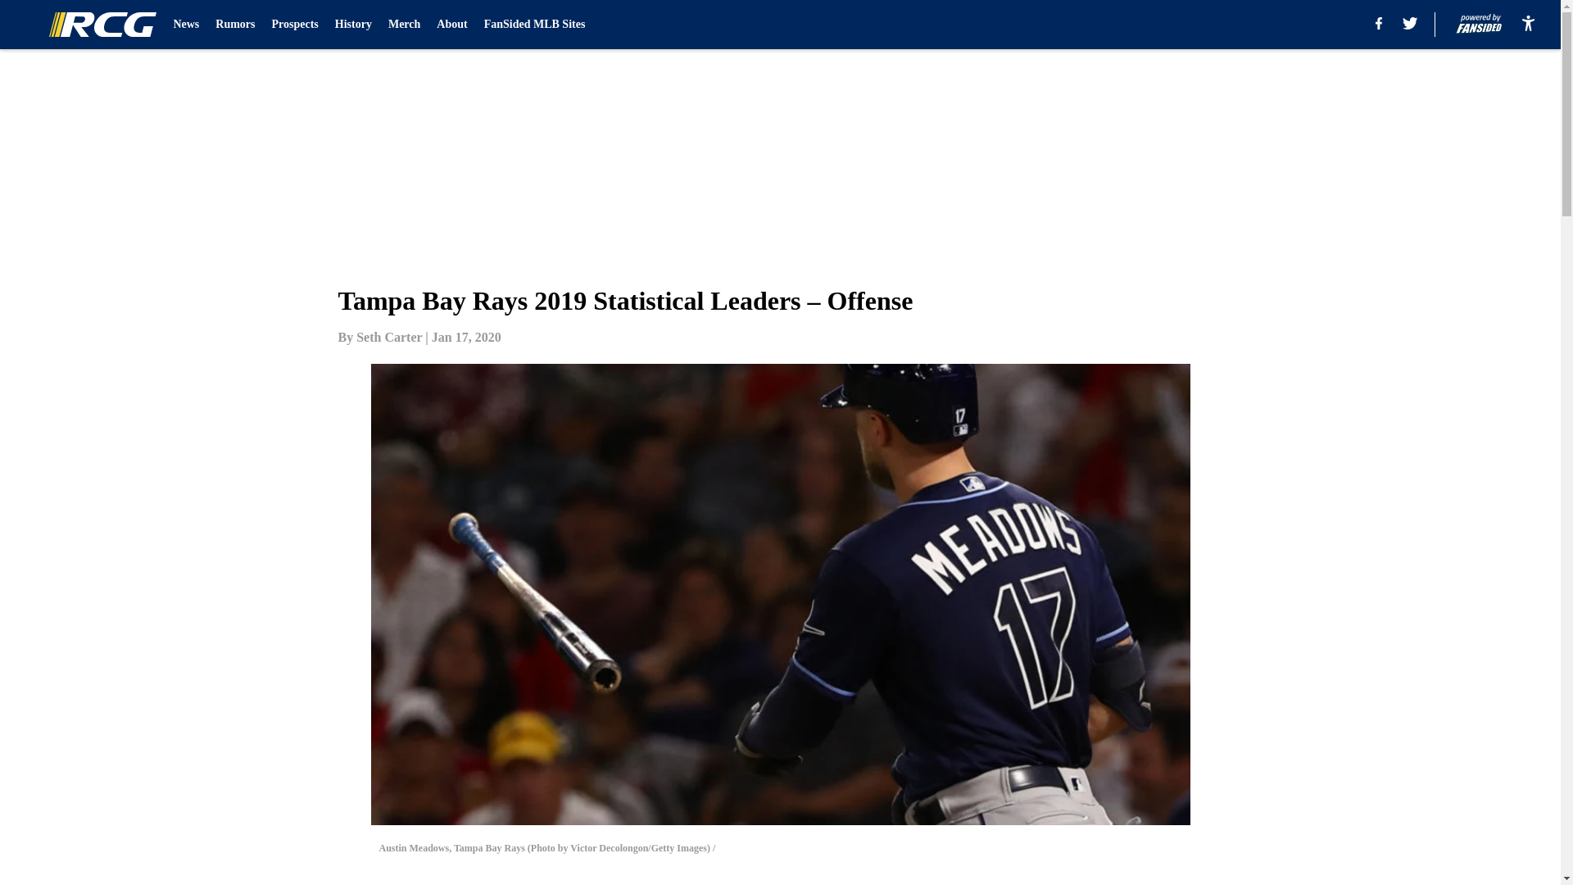 The image size is (1573, 885). I want to click on Rumors, so click(235, 25).